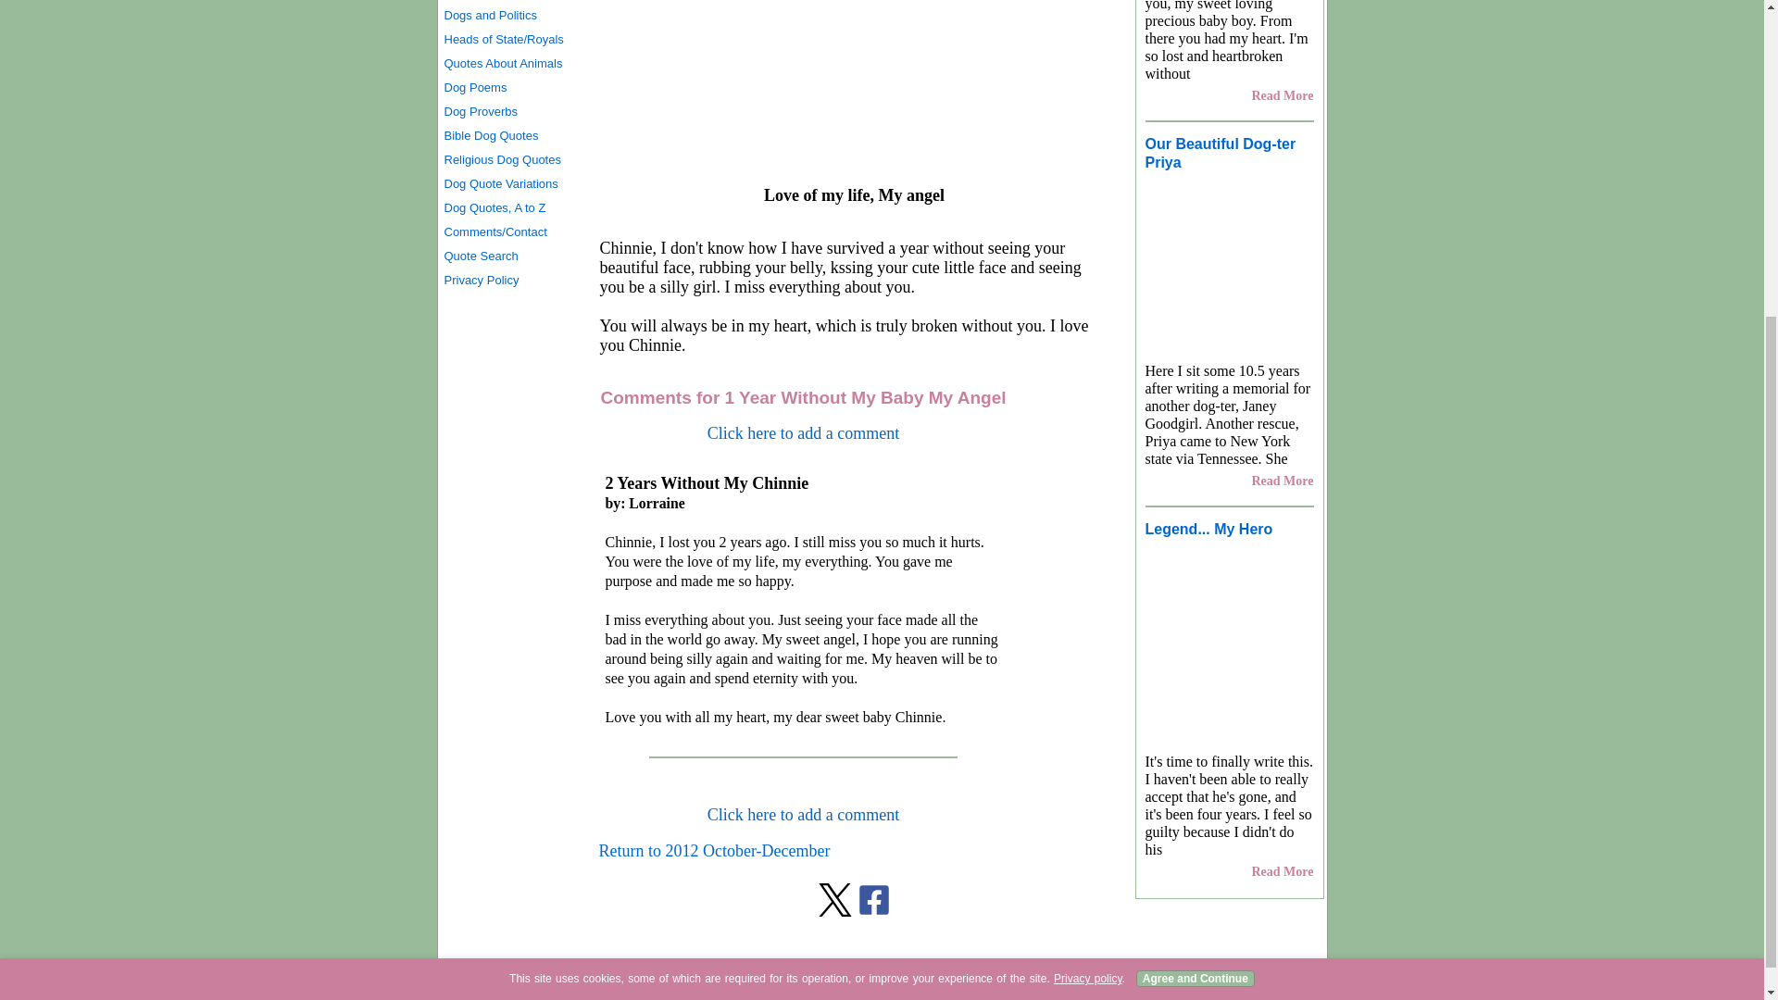 The width and height of the screenshot is (1778, 1000). Describe the element at coordinates (511, 281) in the screenshot. I see `Privacy Policy` at that location.